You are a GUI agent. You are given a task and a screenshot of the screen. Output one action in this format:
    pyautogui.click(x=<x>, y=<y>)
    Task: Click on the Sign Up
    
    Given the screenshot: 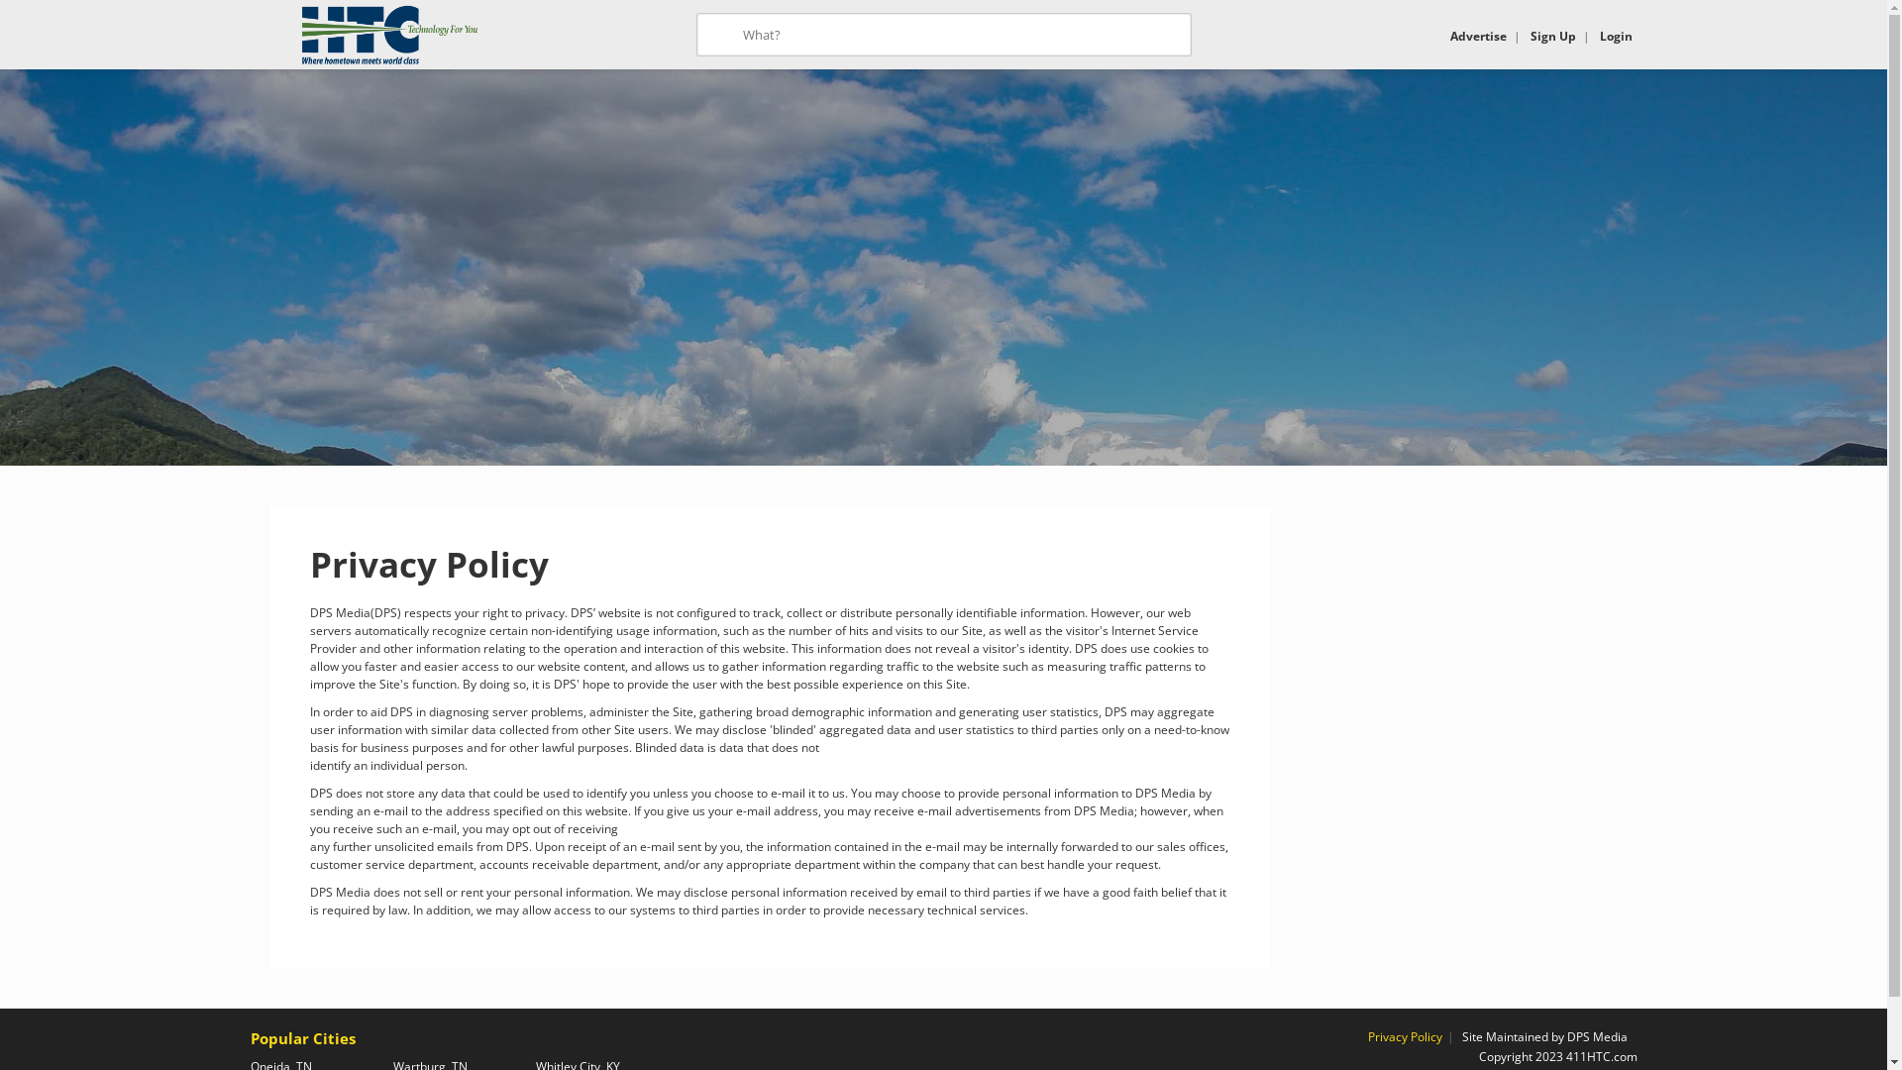 What is the action you would take?
    pyautogui.click(x=1552, y=36)
    